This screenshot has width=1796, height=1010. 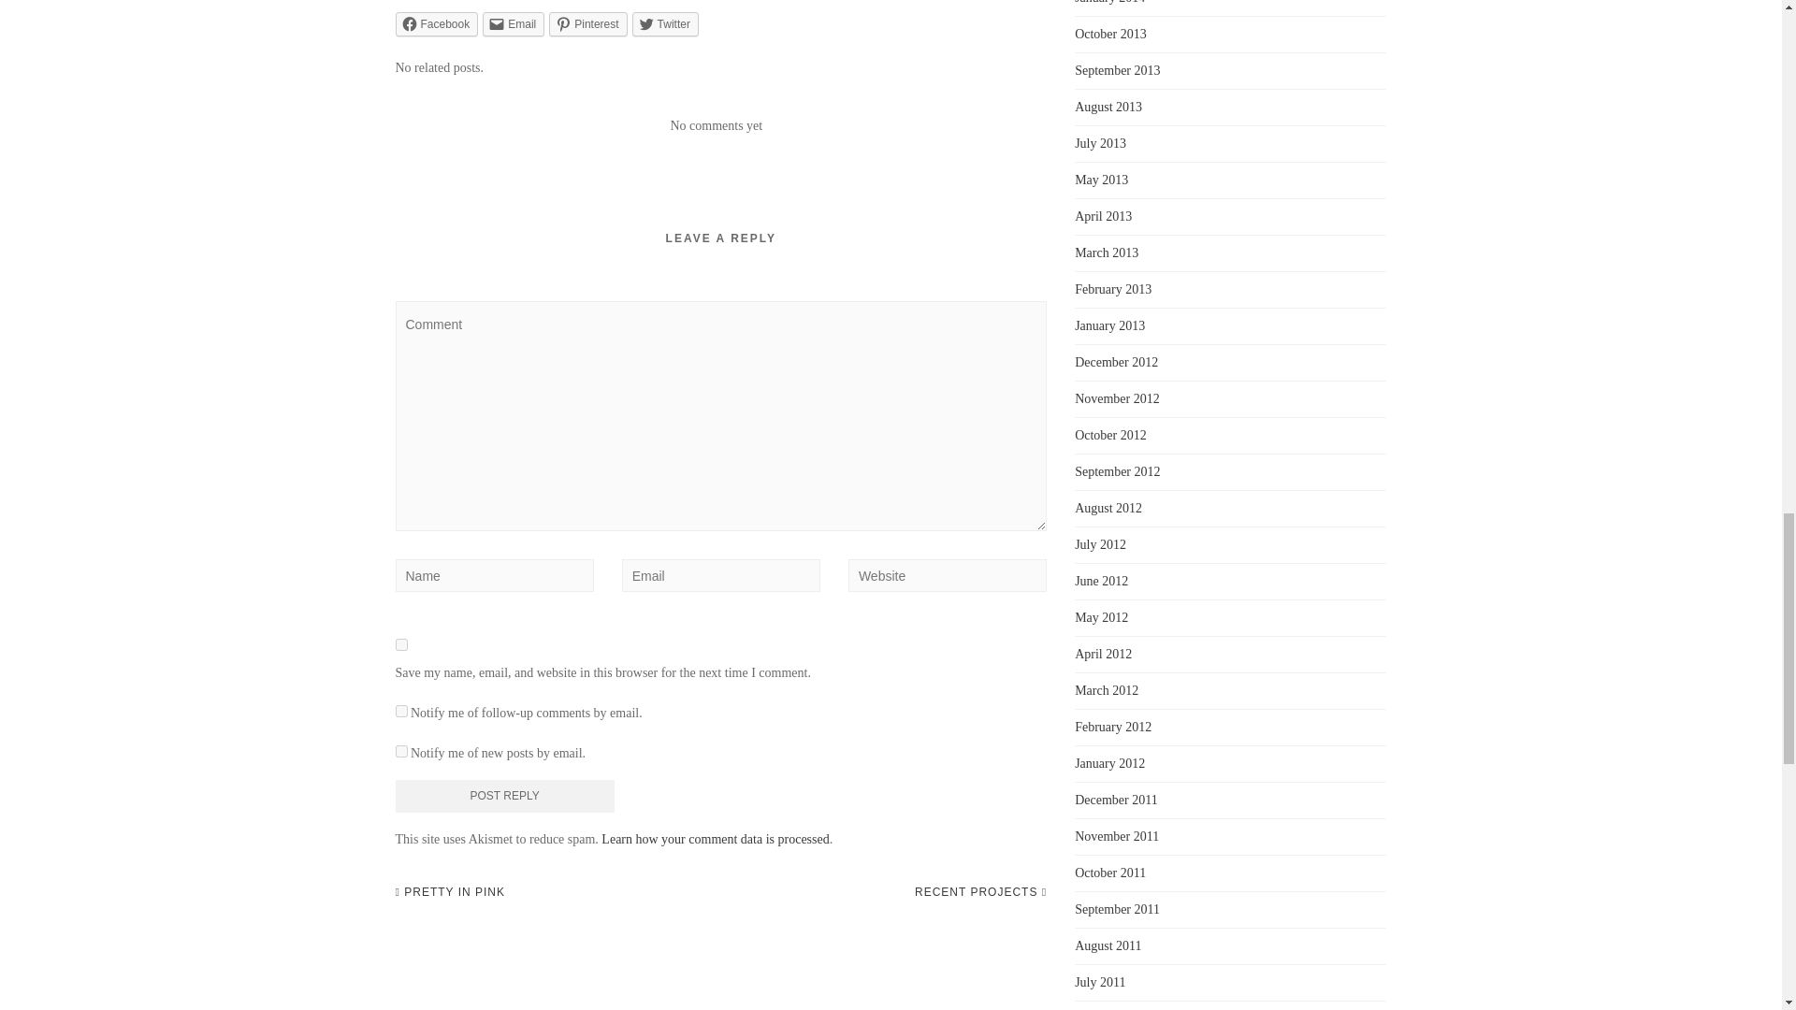 What do you see at coordinates (400, 752) in the screenshot?
I see `subscribe` at bounding box center [400, 752].